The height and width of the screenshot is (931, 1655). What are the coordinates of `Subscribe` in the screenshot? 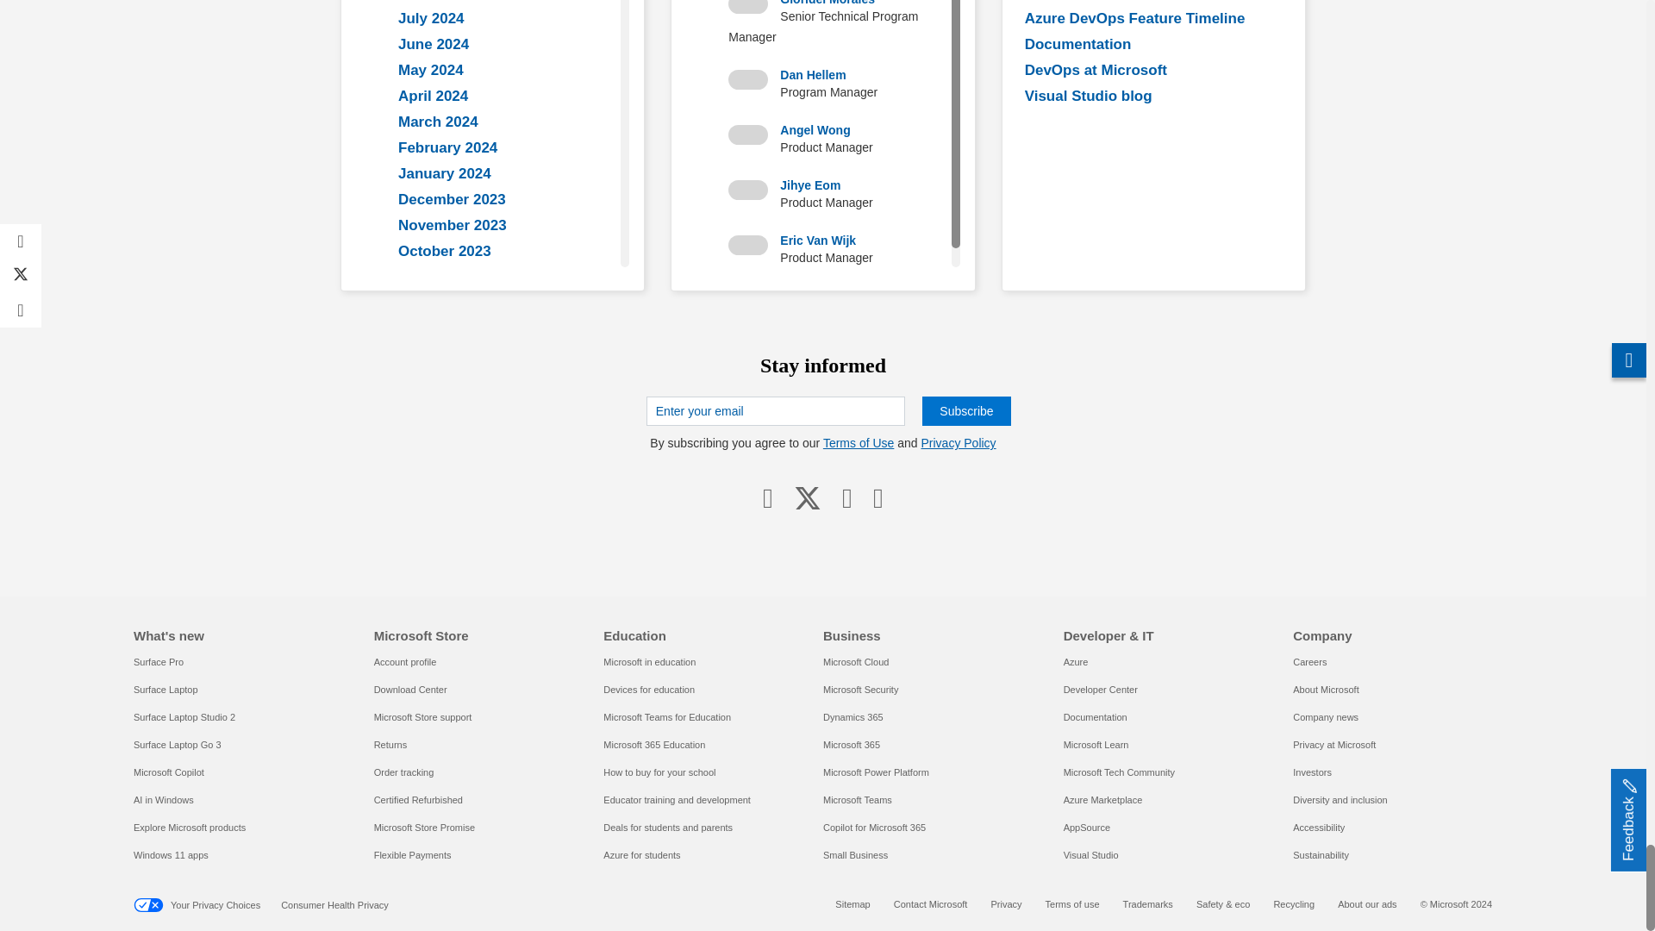 It's located at (965, 410).